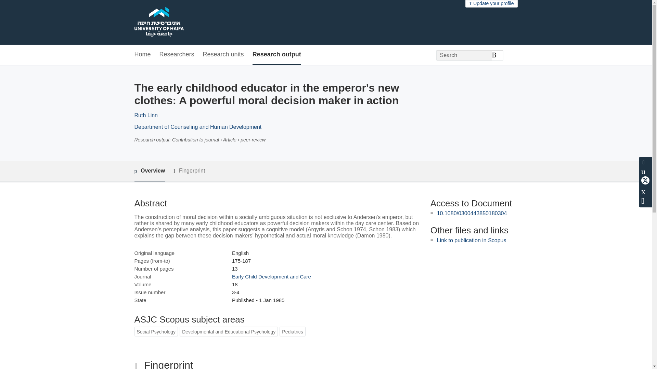 Image resolution: width=657 pixels, height=369 pixels. What do you see at coordinates (189, 171) in the screenshot?
I see `Fingerprint` at bounding box center [189, 171].